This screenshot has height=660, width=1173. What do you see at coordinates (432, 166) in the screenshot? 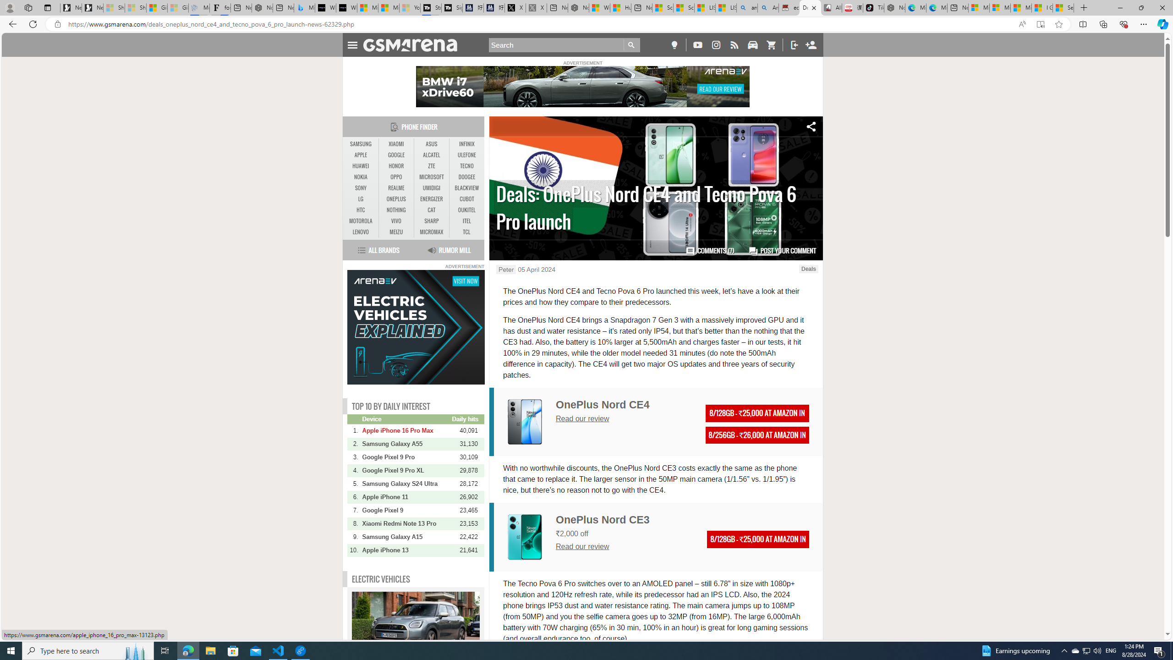
I see `ZTE` at bounding box center [432, 166].